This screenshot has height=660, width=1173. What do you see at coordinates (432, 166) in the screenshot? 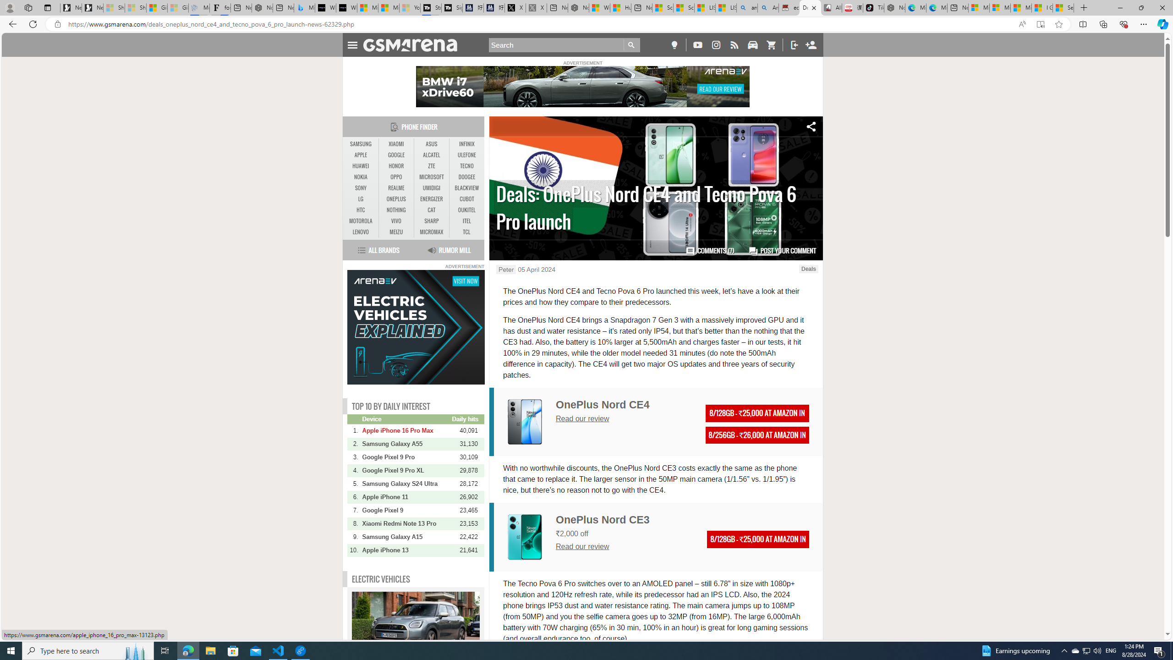
I see `ZTE` at bounding box center [432, 166].